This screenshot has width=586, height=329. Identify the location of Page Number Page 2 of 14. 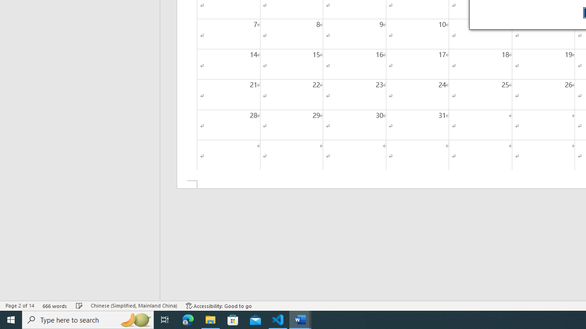
(20, 305).